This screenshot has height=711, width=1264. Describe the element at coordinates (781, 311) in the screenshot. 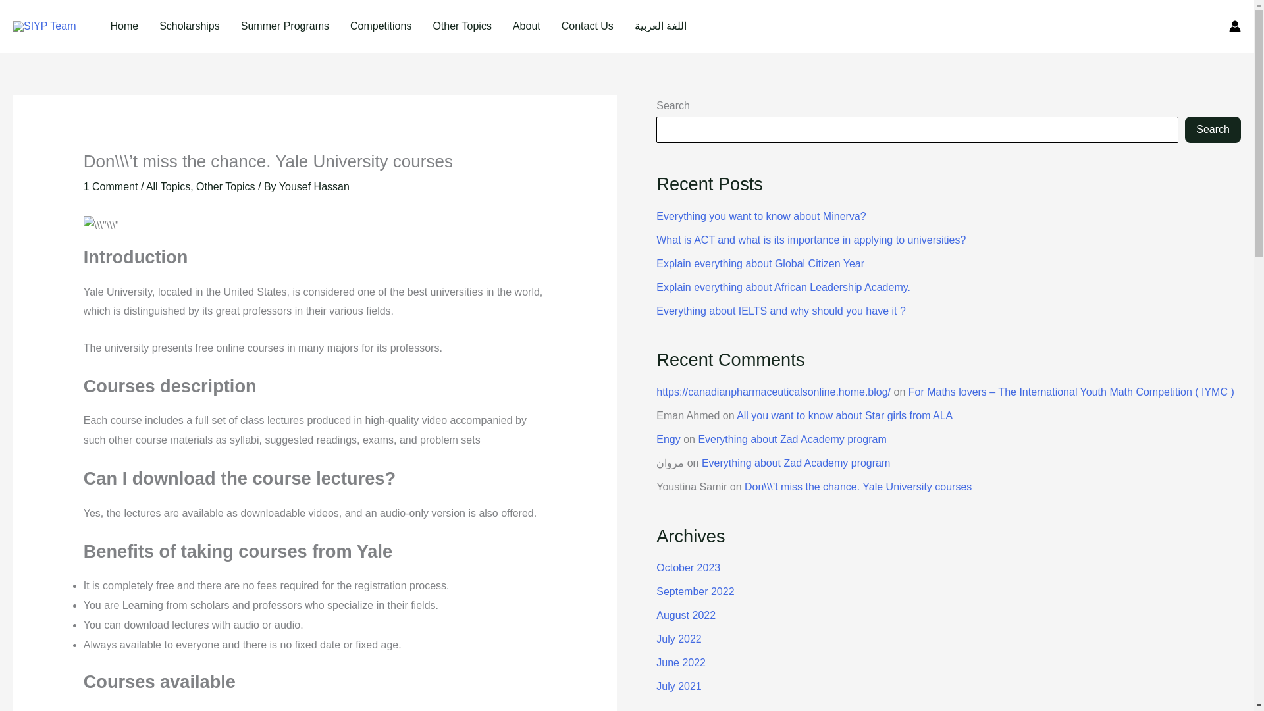

I see `Everything about IELTS and why should you have it ?` at that location.